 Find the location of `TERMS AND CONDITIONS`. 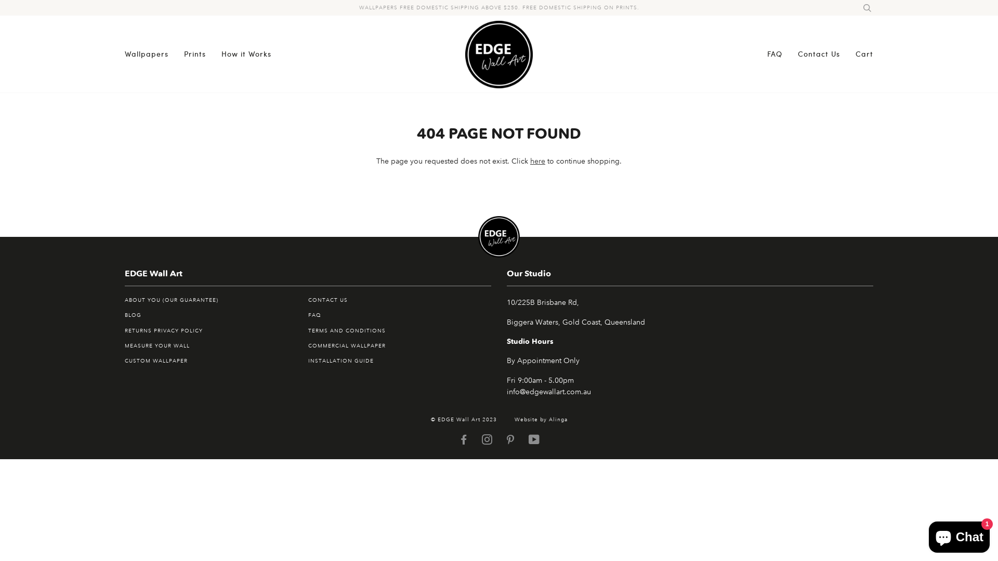

TERMS AND CONDITIONS is located at coordinates (346, 330).